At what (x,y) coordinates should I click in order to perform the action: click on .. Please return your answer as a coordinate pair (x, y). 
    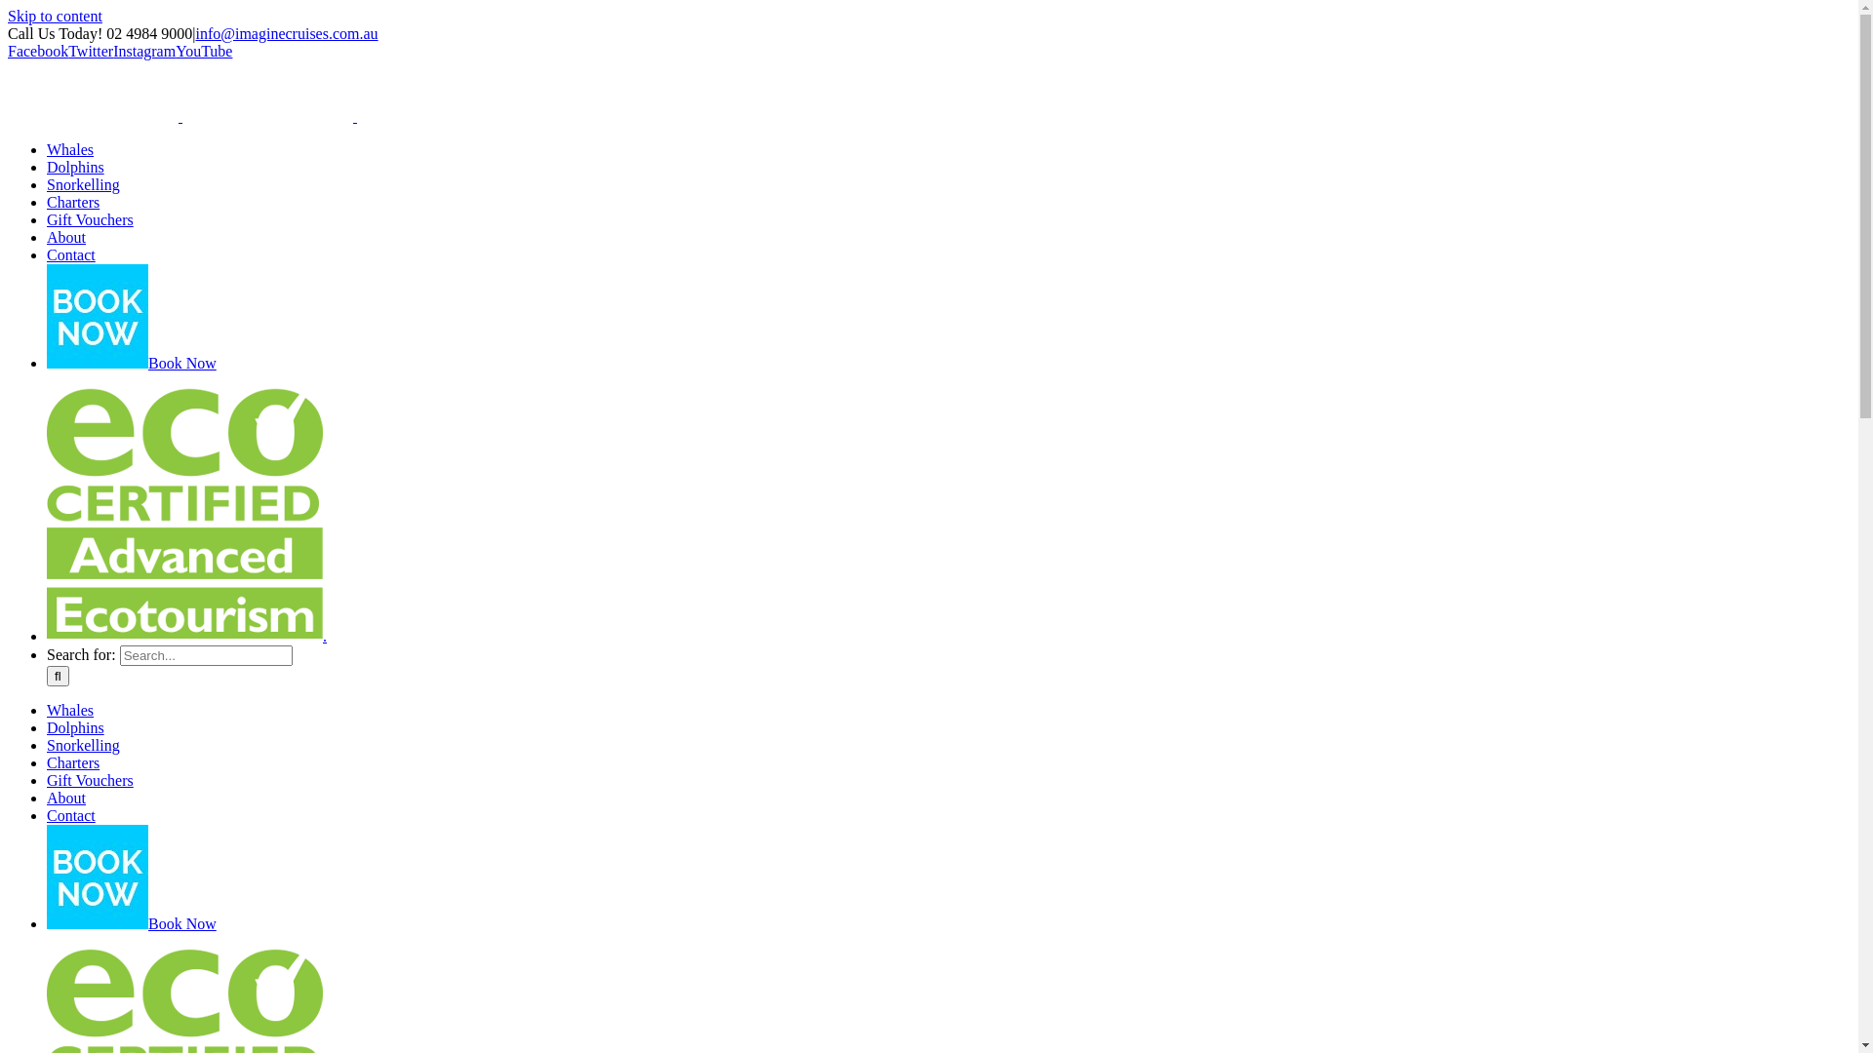
    Looking at the image, I should click on (187, 636).